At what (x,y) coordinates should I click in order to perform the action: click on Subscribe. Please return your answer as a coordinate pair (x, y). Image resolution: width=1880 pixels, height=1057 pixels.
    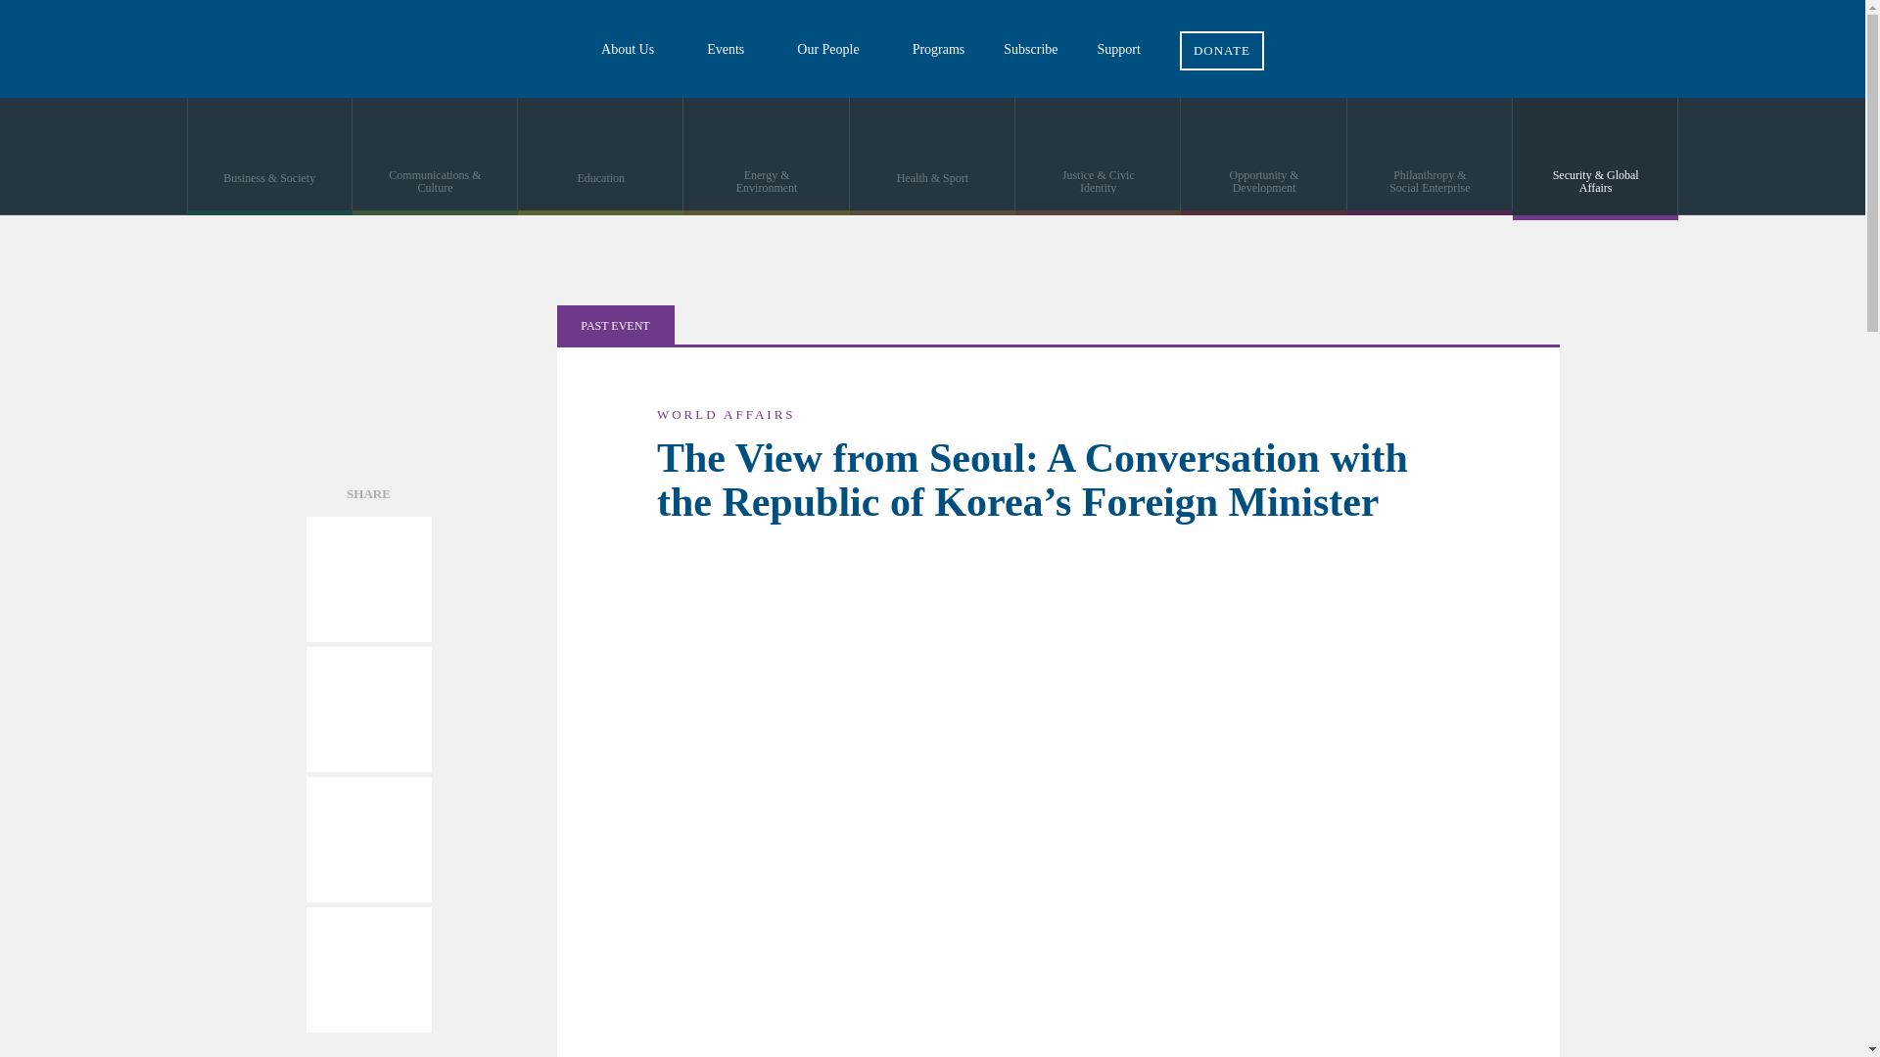
    Looking at the image, I should click on (1030, 49).